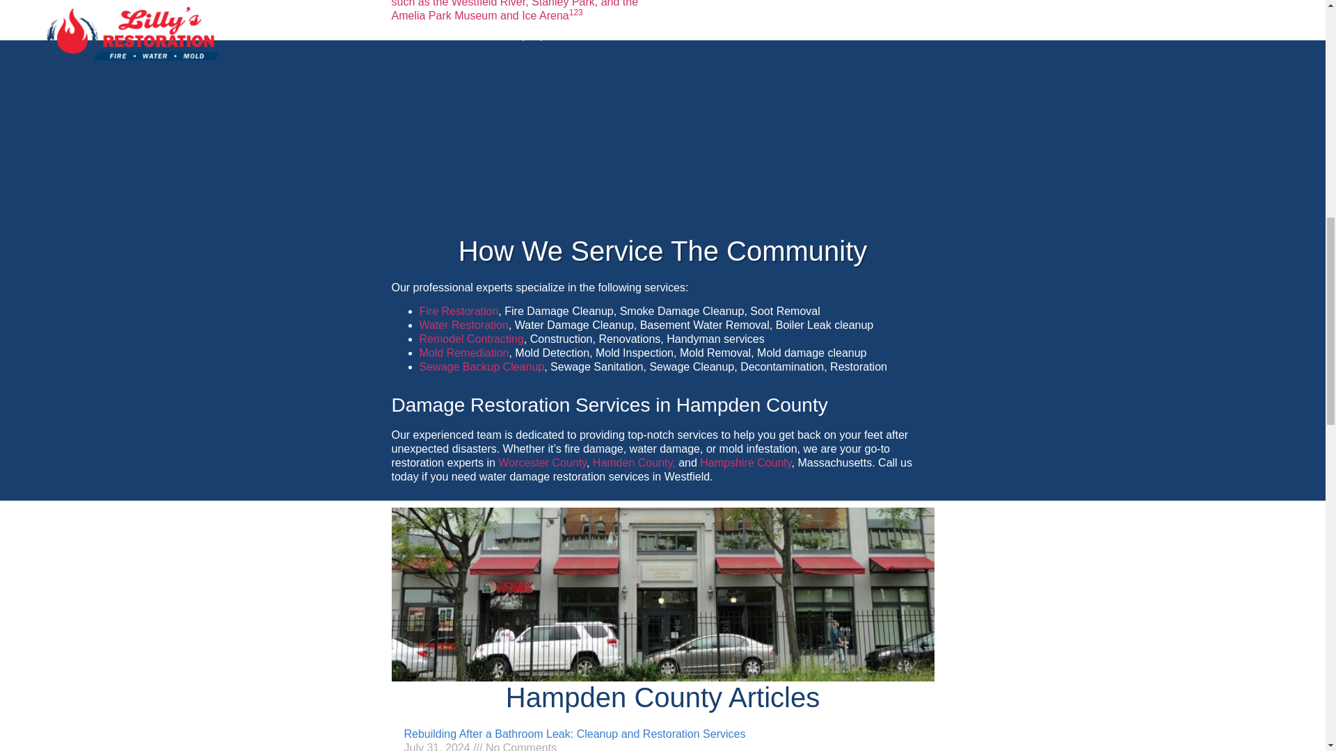 The image size is (1336, 751). What do you see at coordinates (459, 310) in the screenshot?
I see `Fire Restoration` at bounding box center [459, 310].